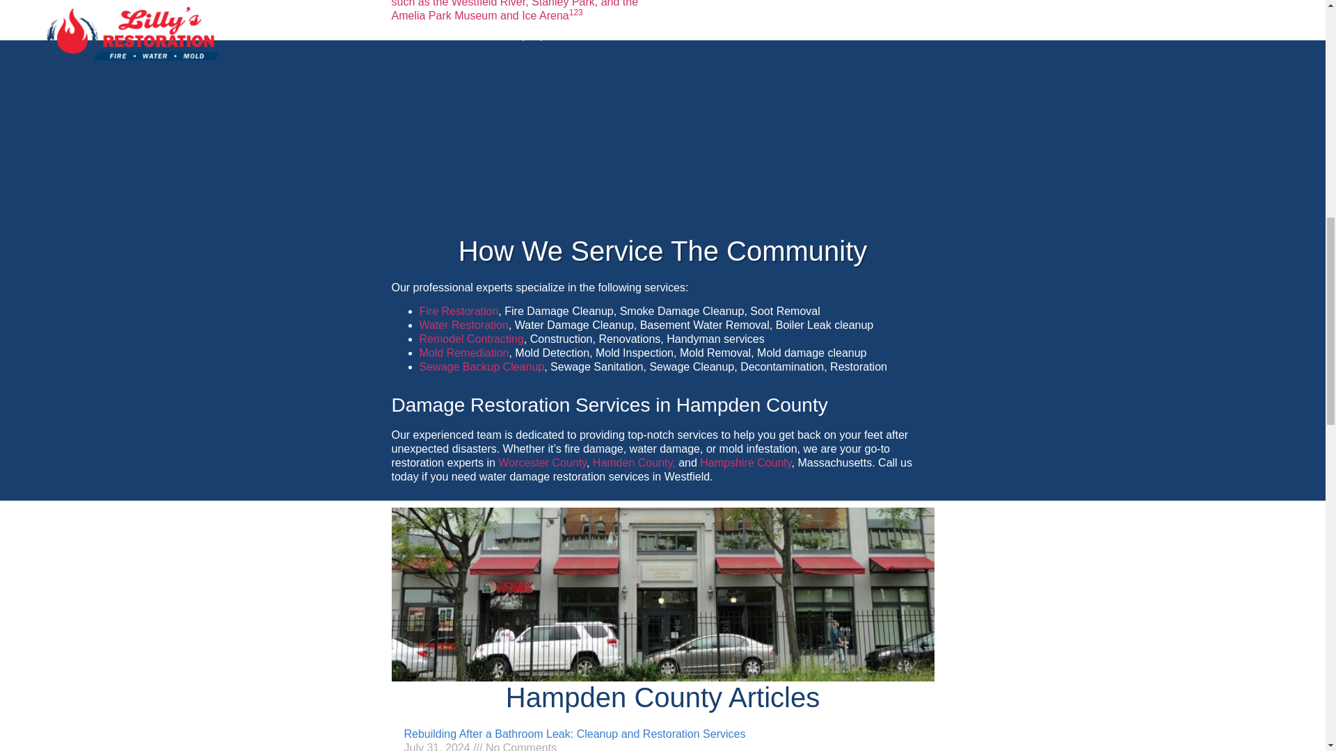 The image size is (1336, 751). What do you see at coordinates (459, 310) in the screenshot?
I see `Fire Restoration` at bounding box center [459, 310].